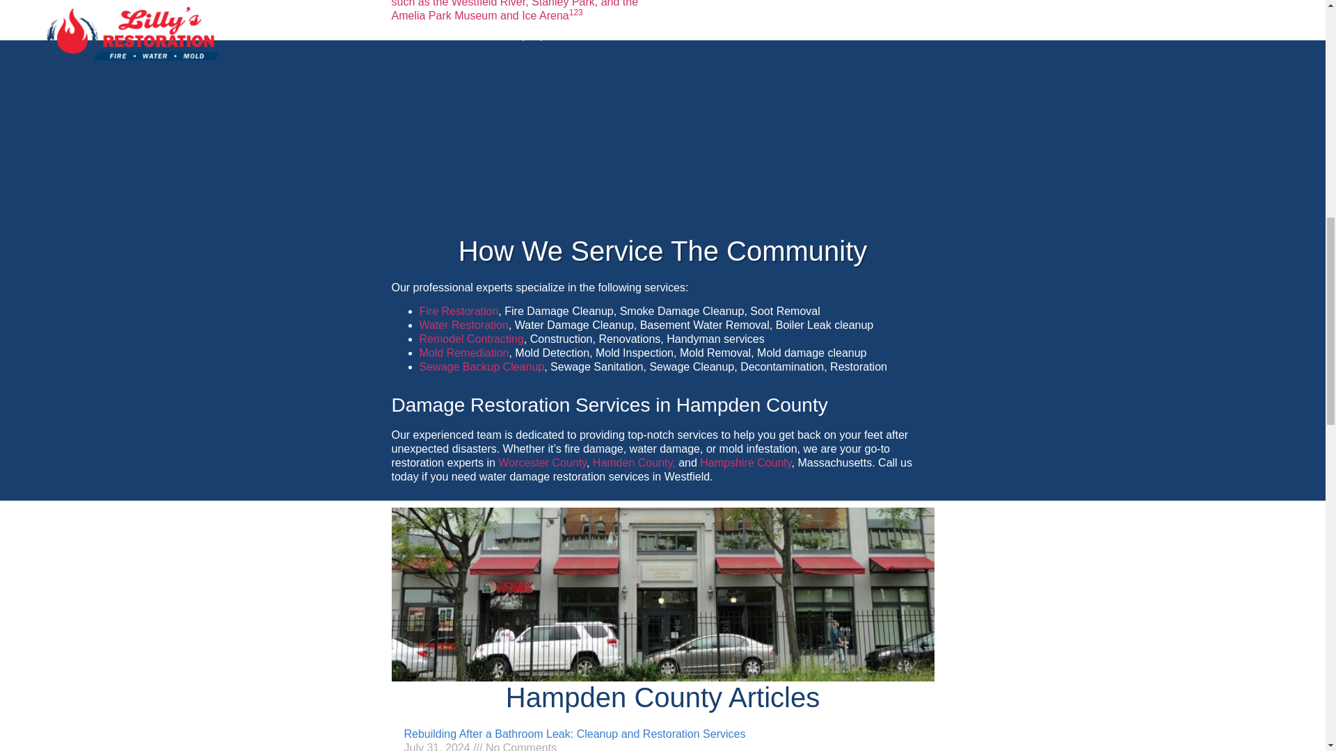 The image size is (1336, 751). What do you see at coordinates (459, 310) in the screenshot?
I see `Fire Restoration` at bounding box center [459, 310].